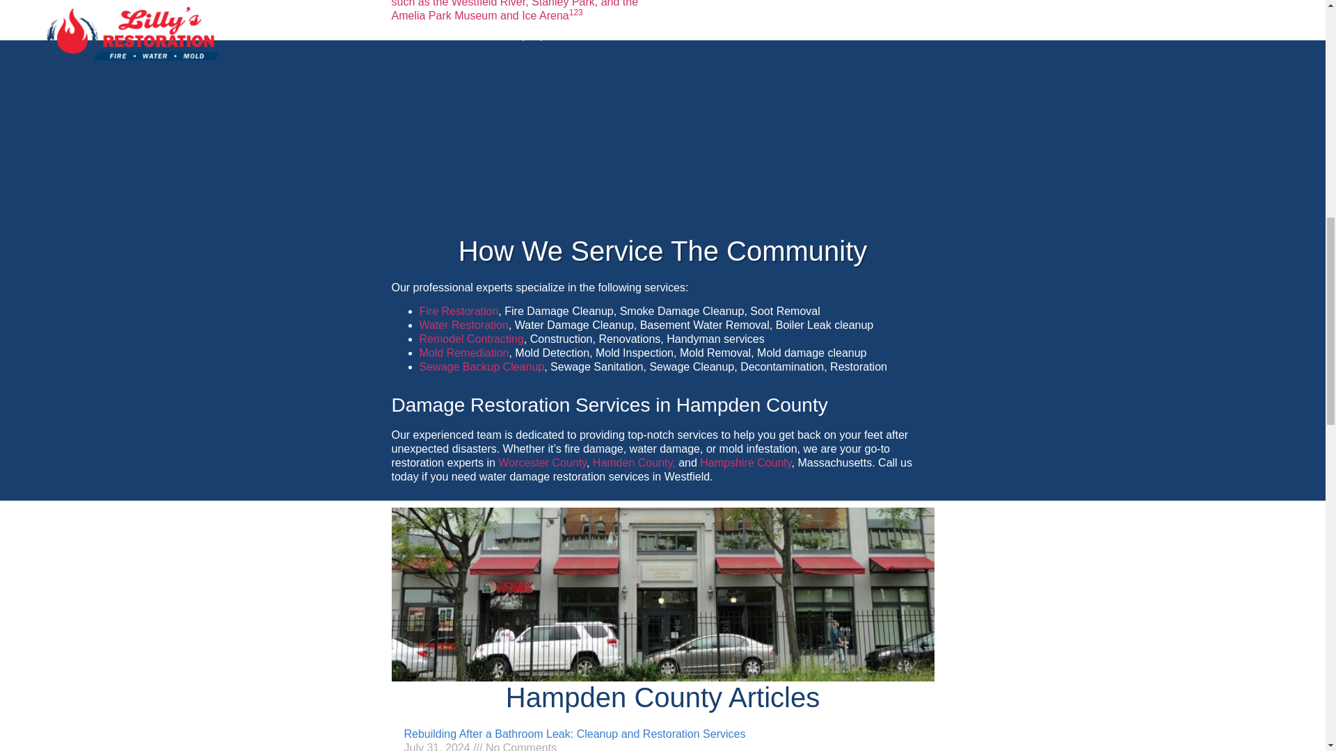 The image size is (1336, 751). What do you see at coordinates (459, 310) in the screenshot?
I see `Fire Restoration` at bounding box center [459, 310].